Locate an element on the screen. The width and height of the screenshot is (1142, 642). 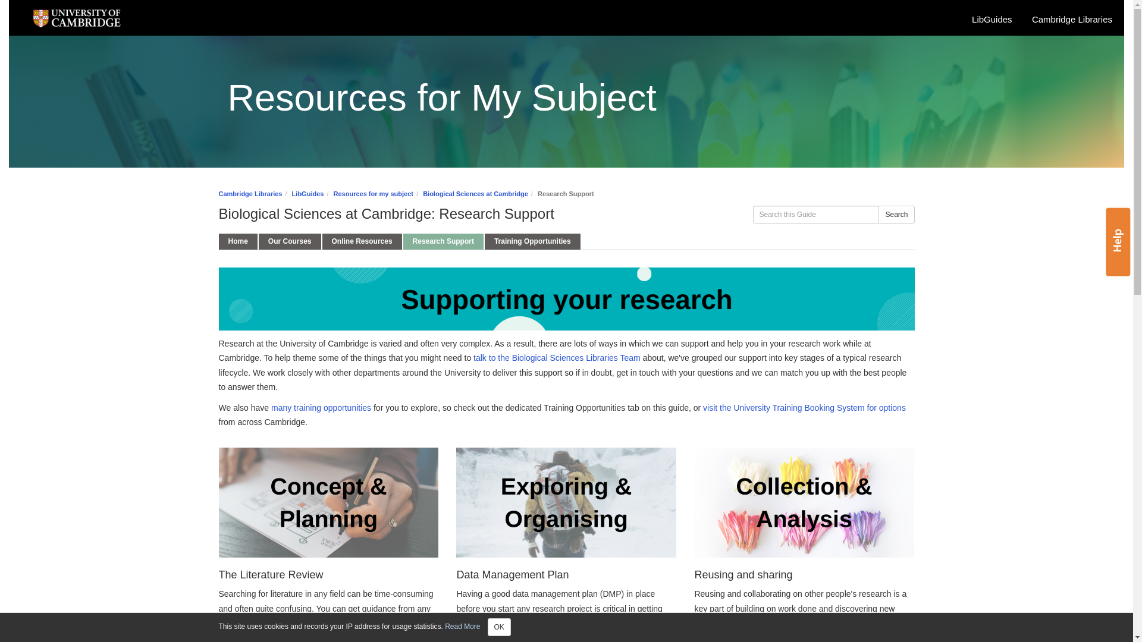
visit the University Training Booking System for options is located at coordinates (804, 408).